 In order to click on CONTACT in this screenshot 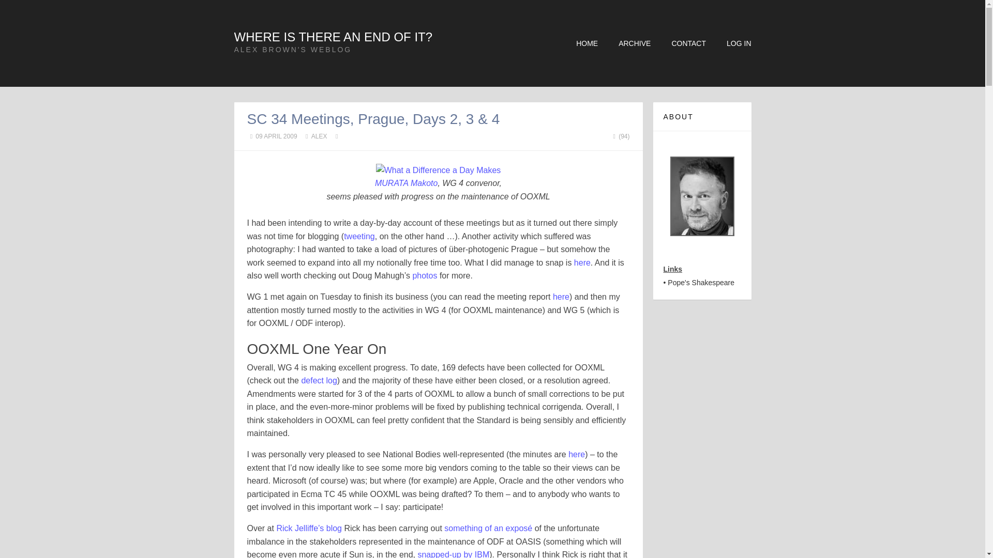, I will do `click(688, 43)`.